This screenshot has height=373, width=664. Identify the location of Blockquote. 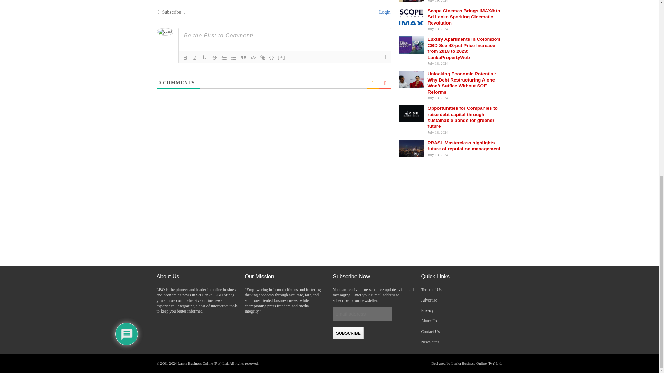
(243, 58).